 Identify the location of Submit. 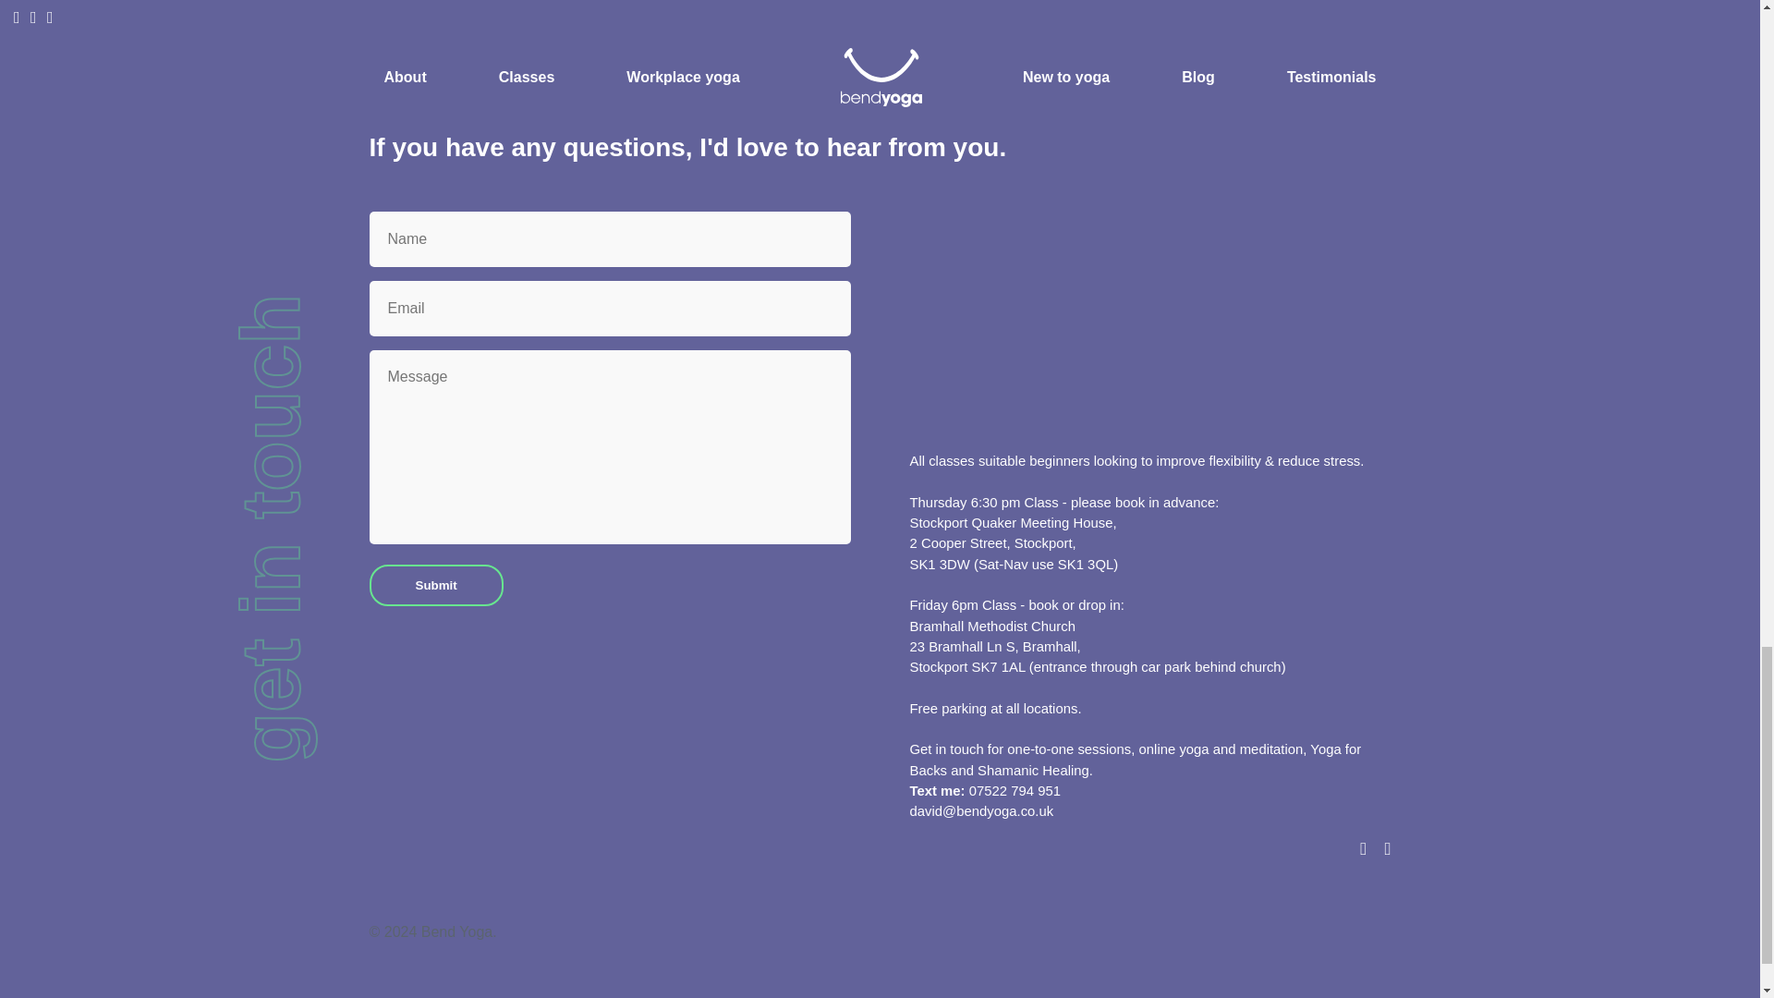
(436, 585).